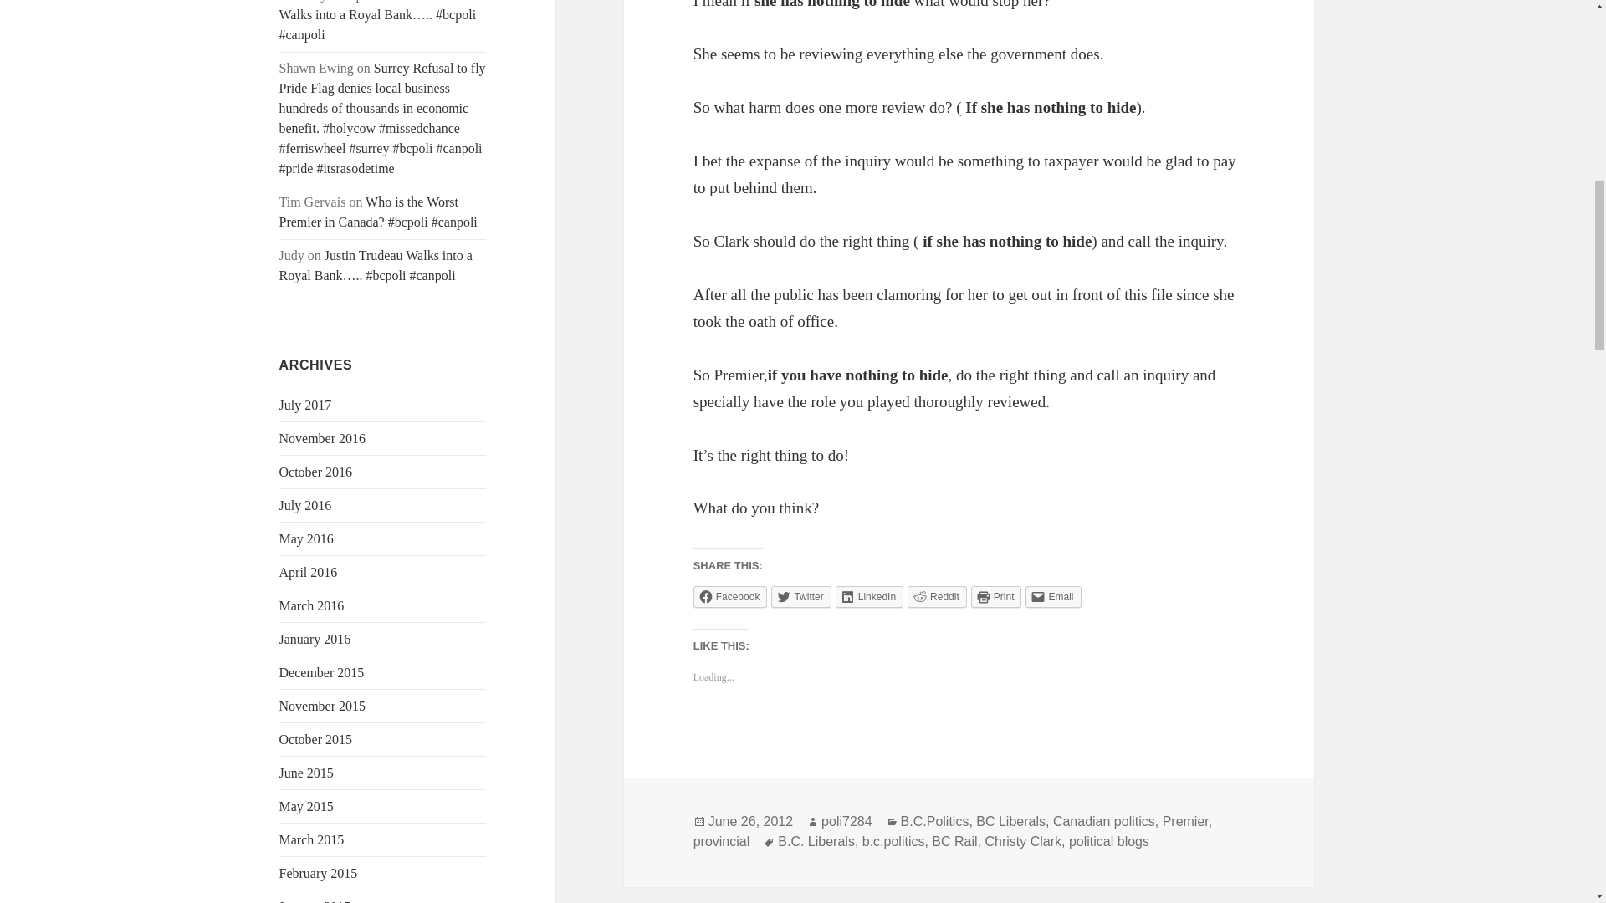 Image resolution: width=1606 pixels, height=903 pixels. What do you see at coordinates (306, 773) in the screenshot?
I see `June 2015` at bounding box center [306, 773].